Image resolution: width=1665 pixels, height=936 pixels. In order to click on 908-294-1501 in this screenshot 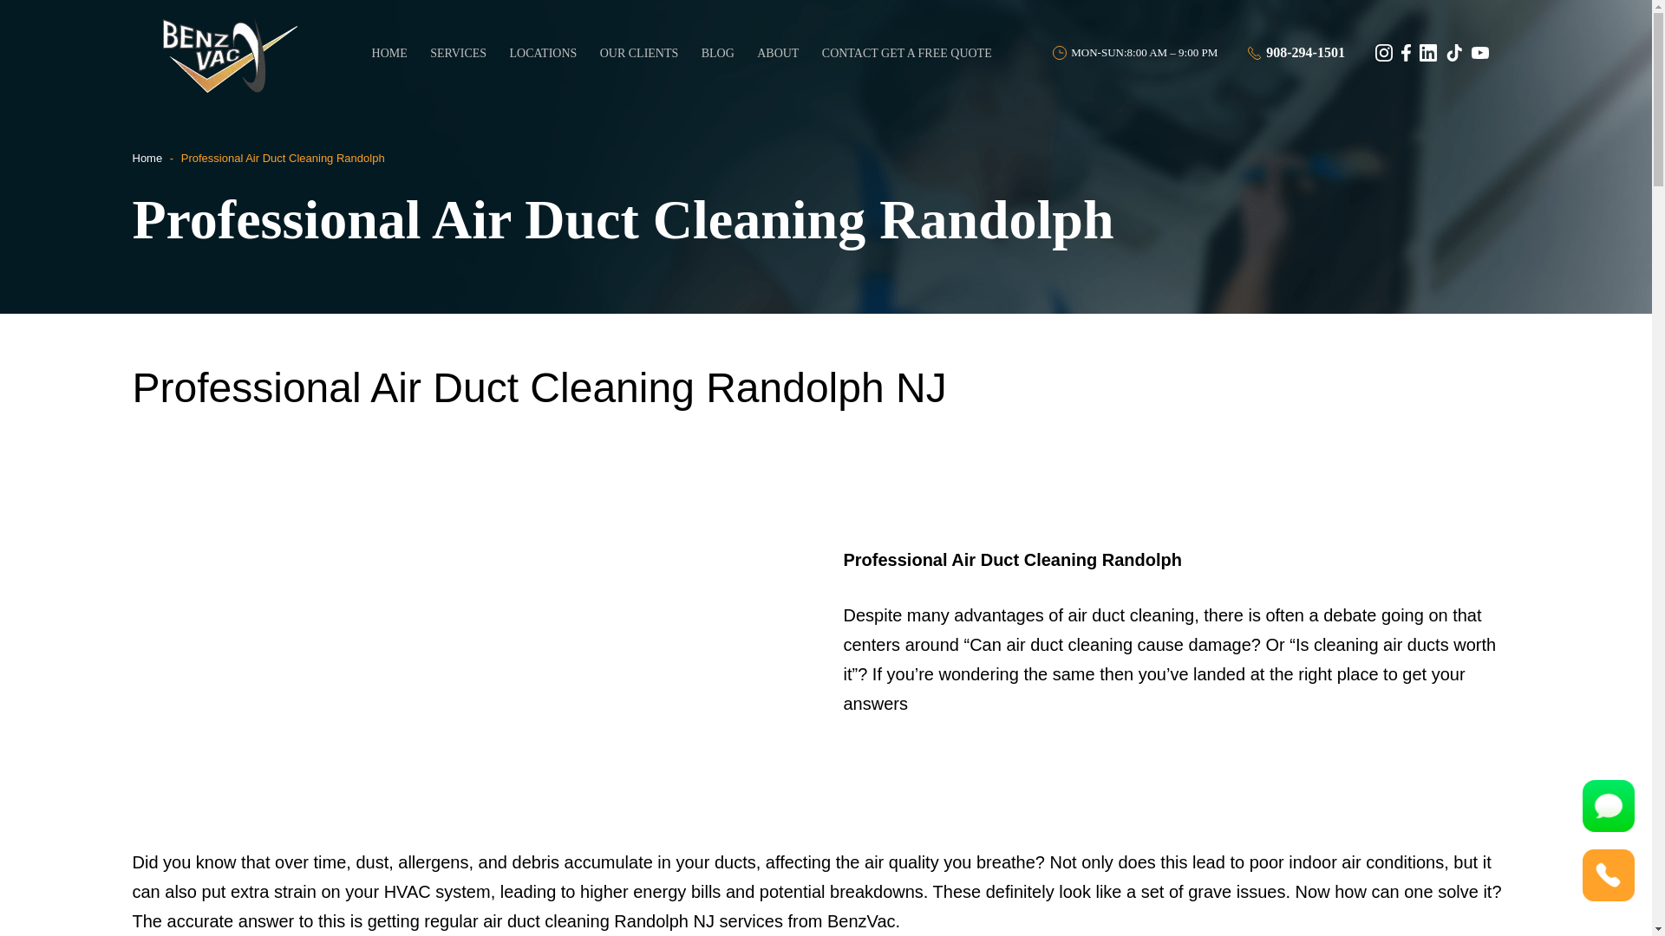, I will do `click(1296, 52)`.